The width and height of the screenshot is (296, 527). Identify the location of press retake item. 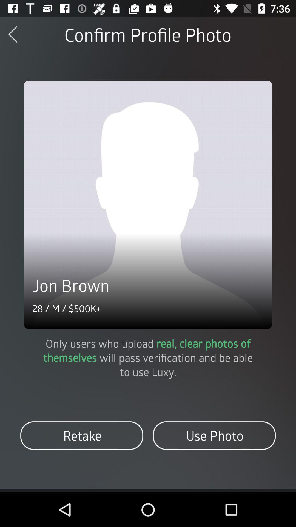
(82, 435).